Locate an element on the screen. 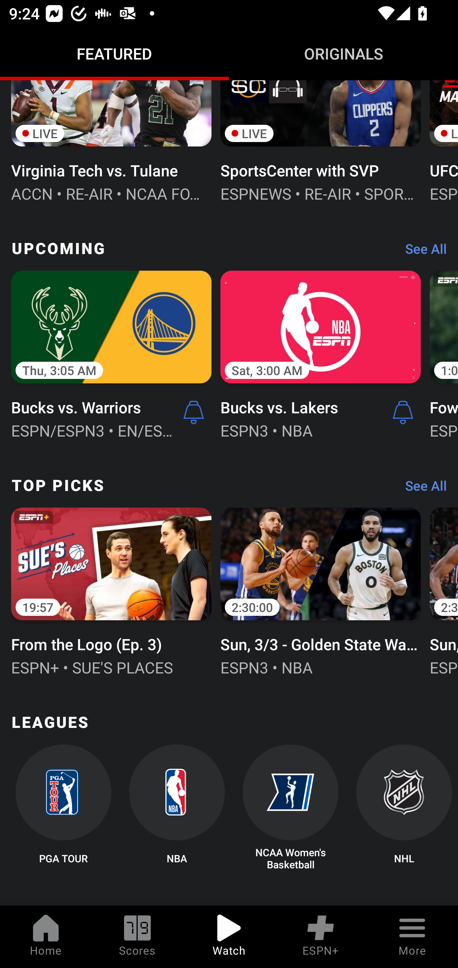  Alerts is located at coordinates (403, 412).